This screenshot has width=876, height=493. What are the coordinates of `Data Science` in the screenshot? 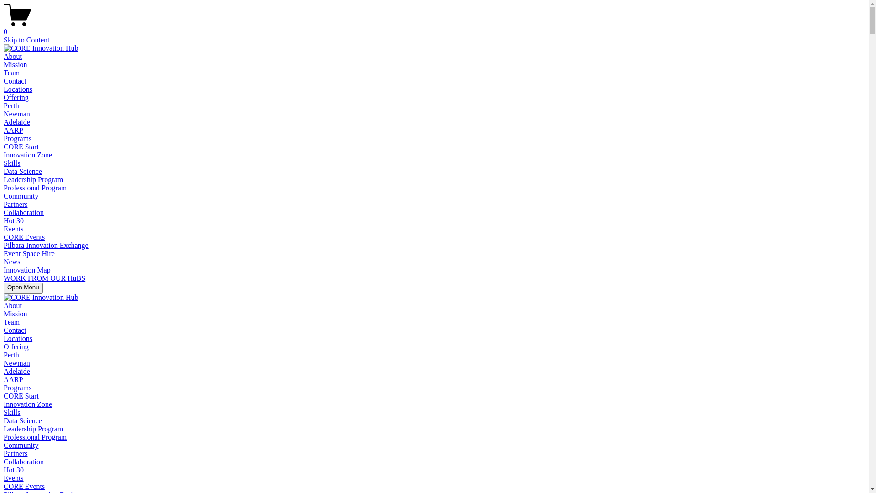 It's located at (23, 421).